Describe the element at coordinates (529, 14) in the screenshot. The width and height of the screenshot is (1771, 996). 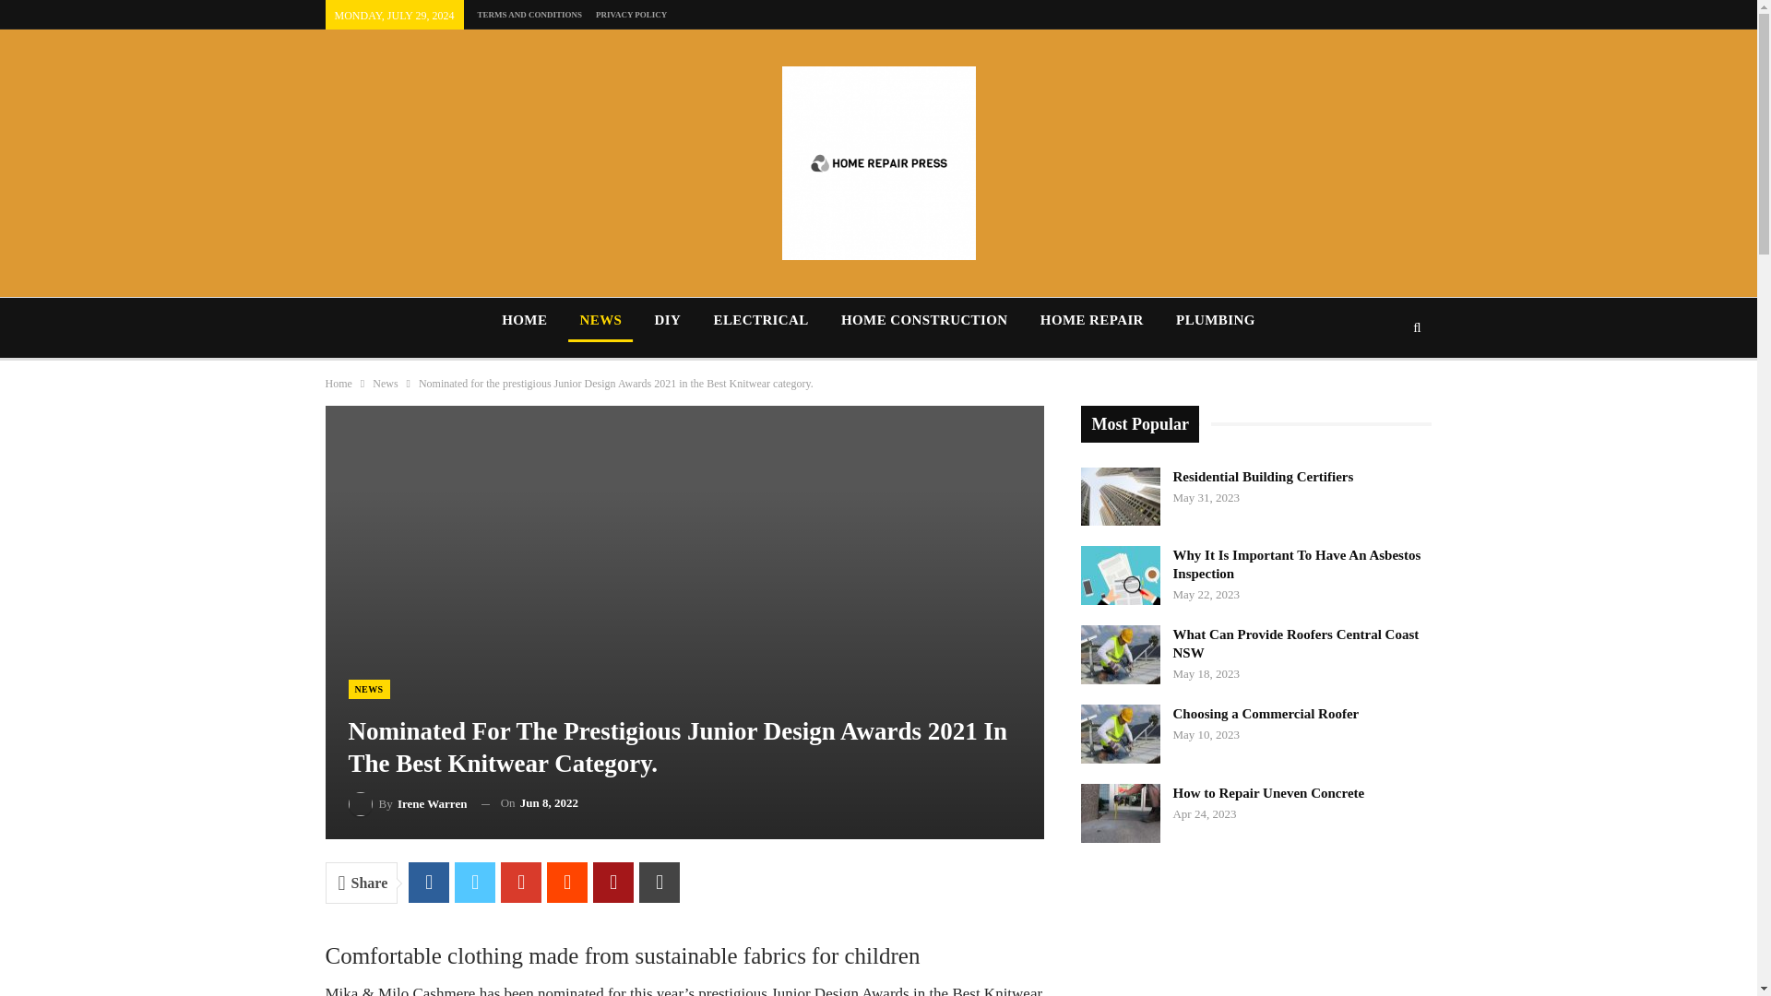
I see `TERMS AND CONDITIONS` at that location.